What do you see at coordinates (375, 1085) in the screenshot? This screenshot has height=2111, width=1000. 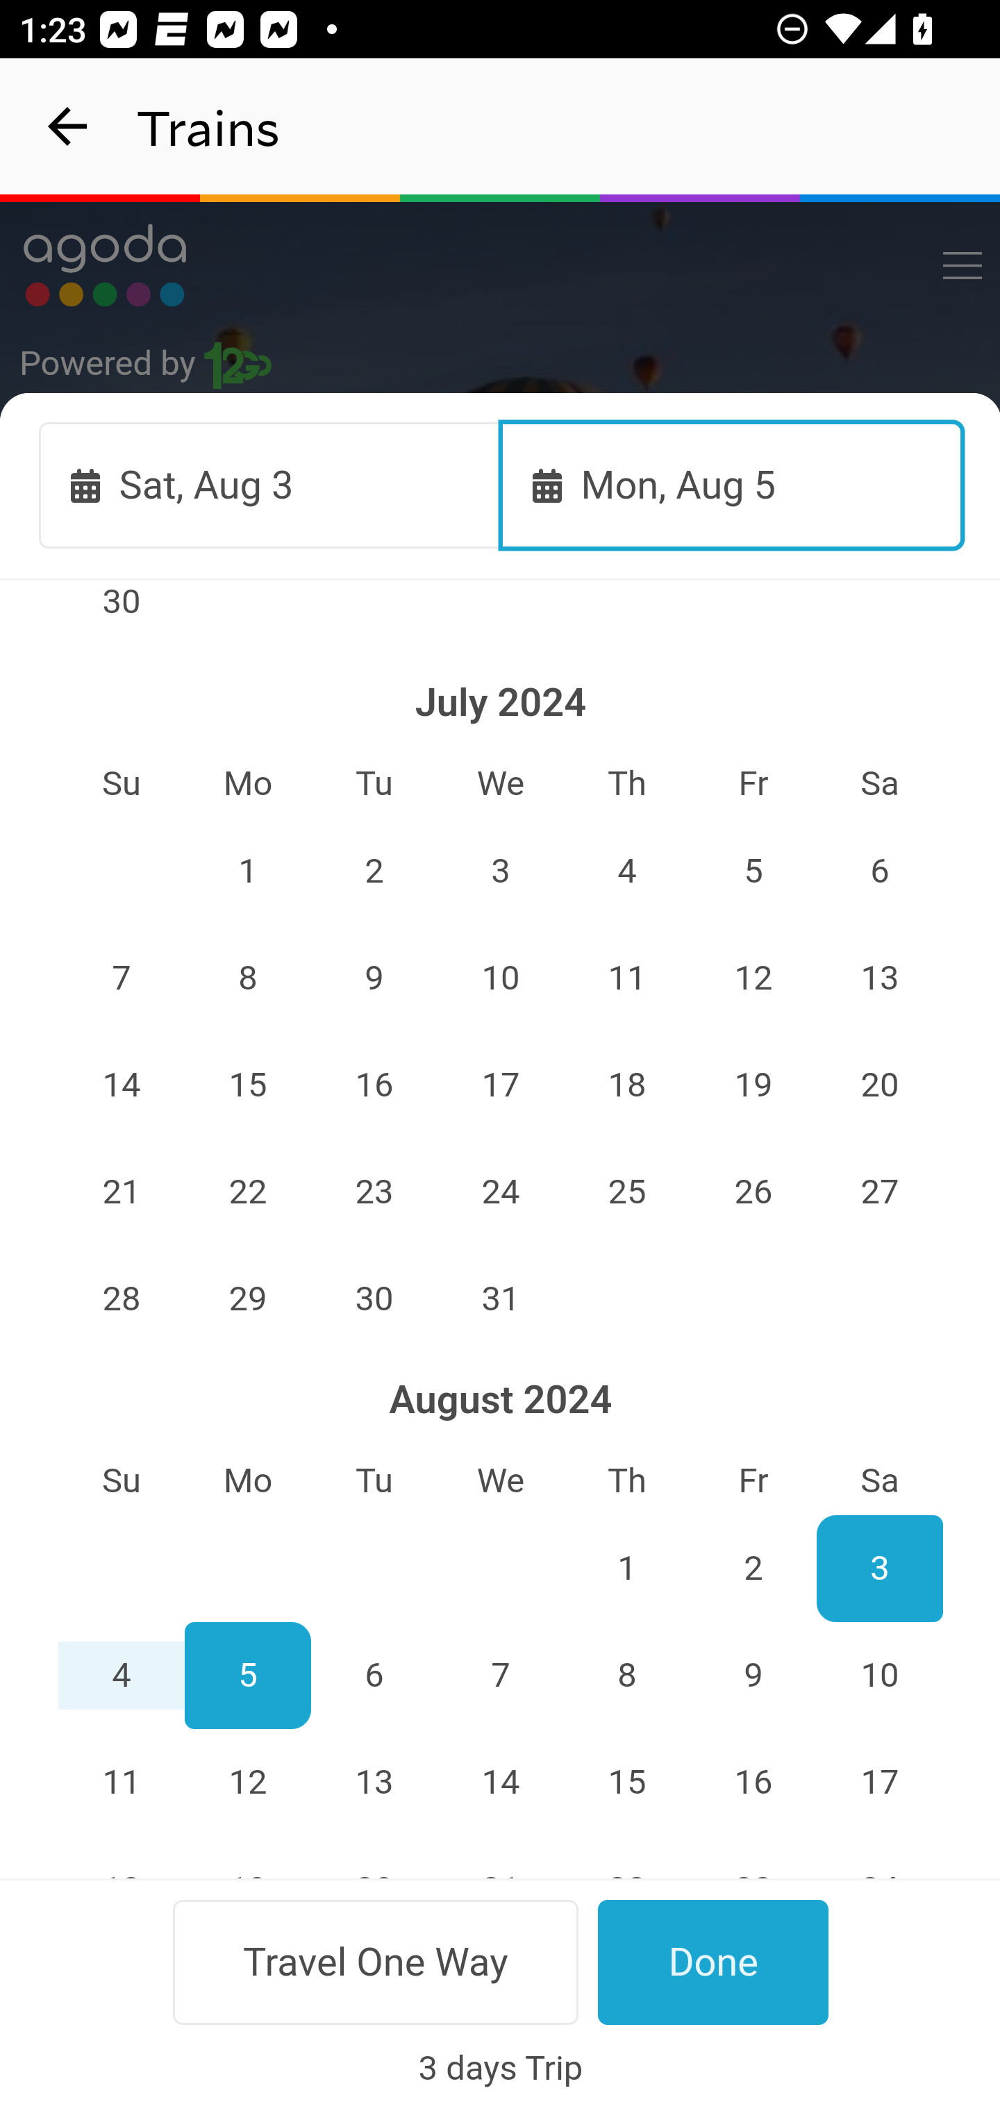 I see `16` at bounding box center [375, 1085].